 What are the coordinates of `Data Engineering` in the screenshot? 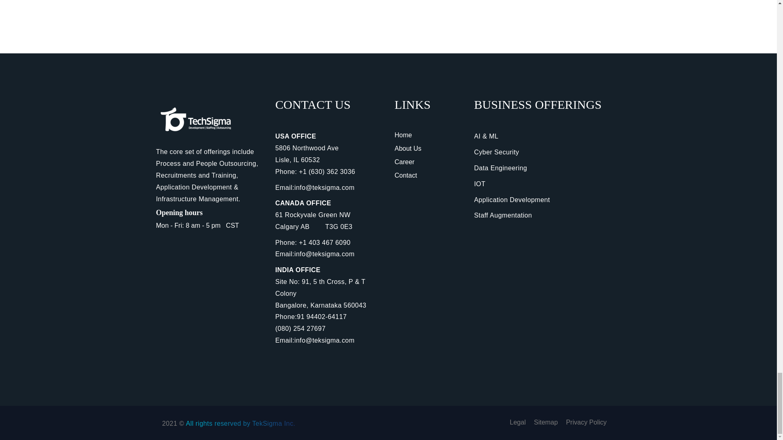 It's located at (500, 168).